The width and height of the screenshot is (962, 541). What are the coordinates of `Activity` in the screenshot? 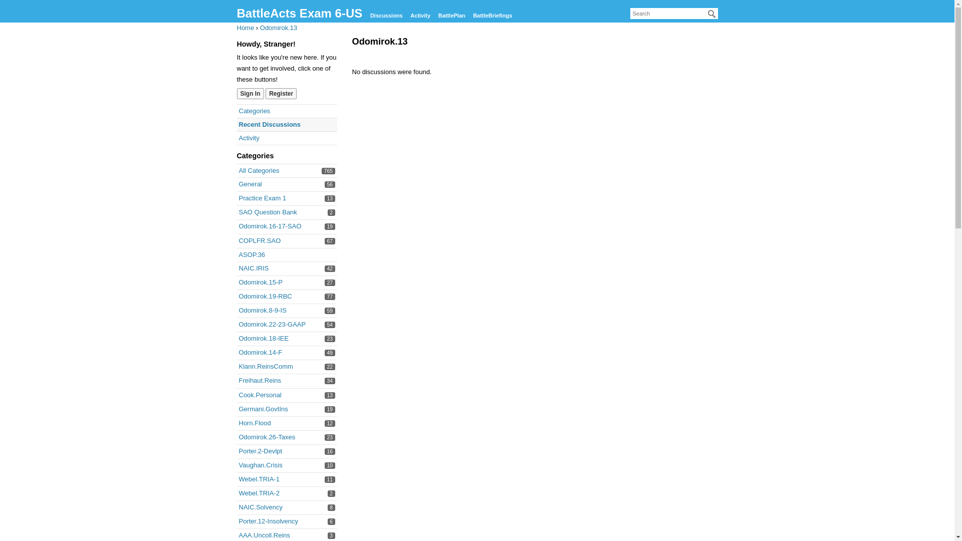 It's located at (420, 16).